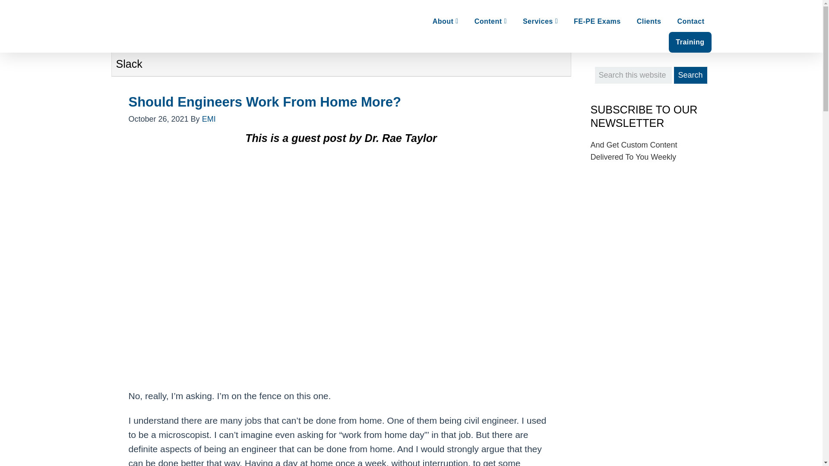  I want to click on Contact, so click(690, 22).